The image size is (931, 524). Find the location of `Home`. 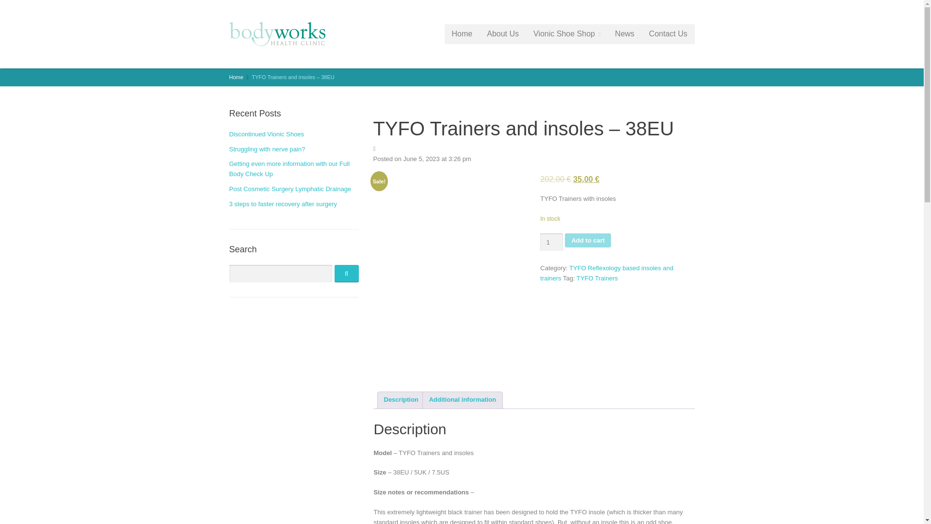

Home is located at coordinates (236, 77).